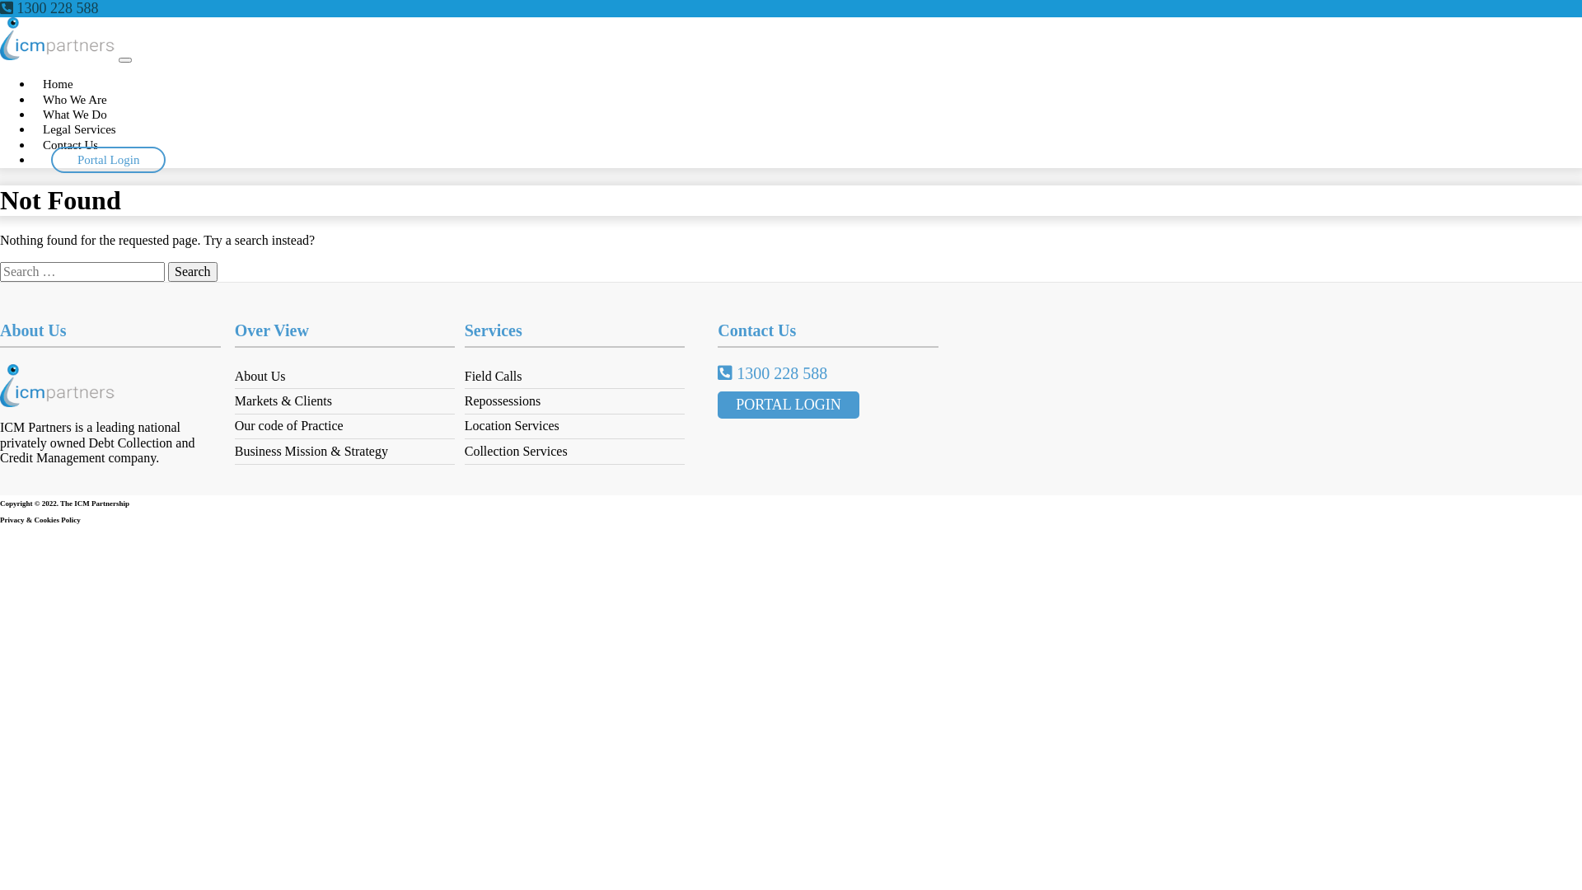  I want to click on 1300 228 588, so click(773, 373).